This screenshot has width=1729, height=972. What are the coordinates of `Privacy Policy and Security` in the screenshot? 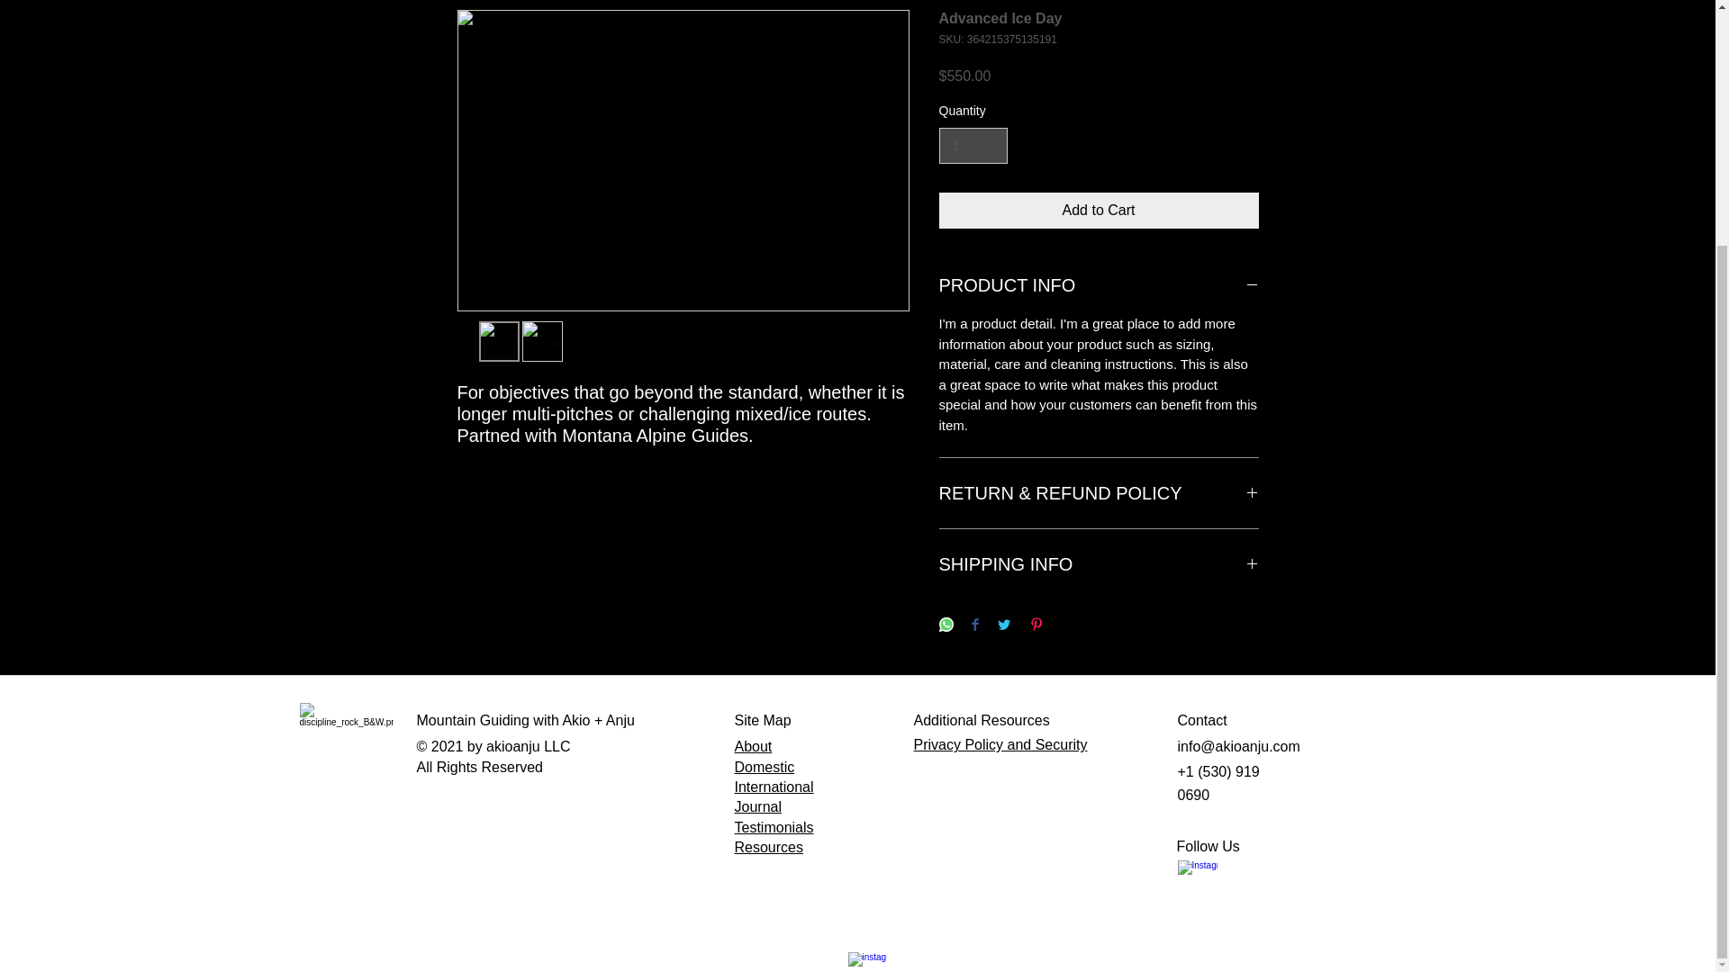 It's located at (1000, 743).